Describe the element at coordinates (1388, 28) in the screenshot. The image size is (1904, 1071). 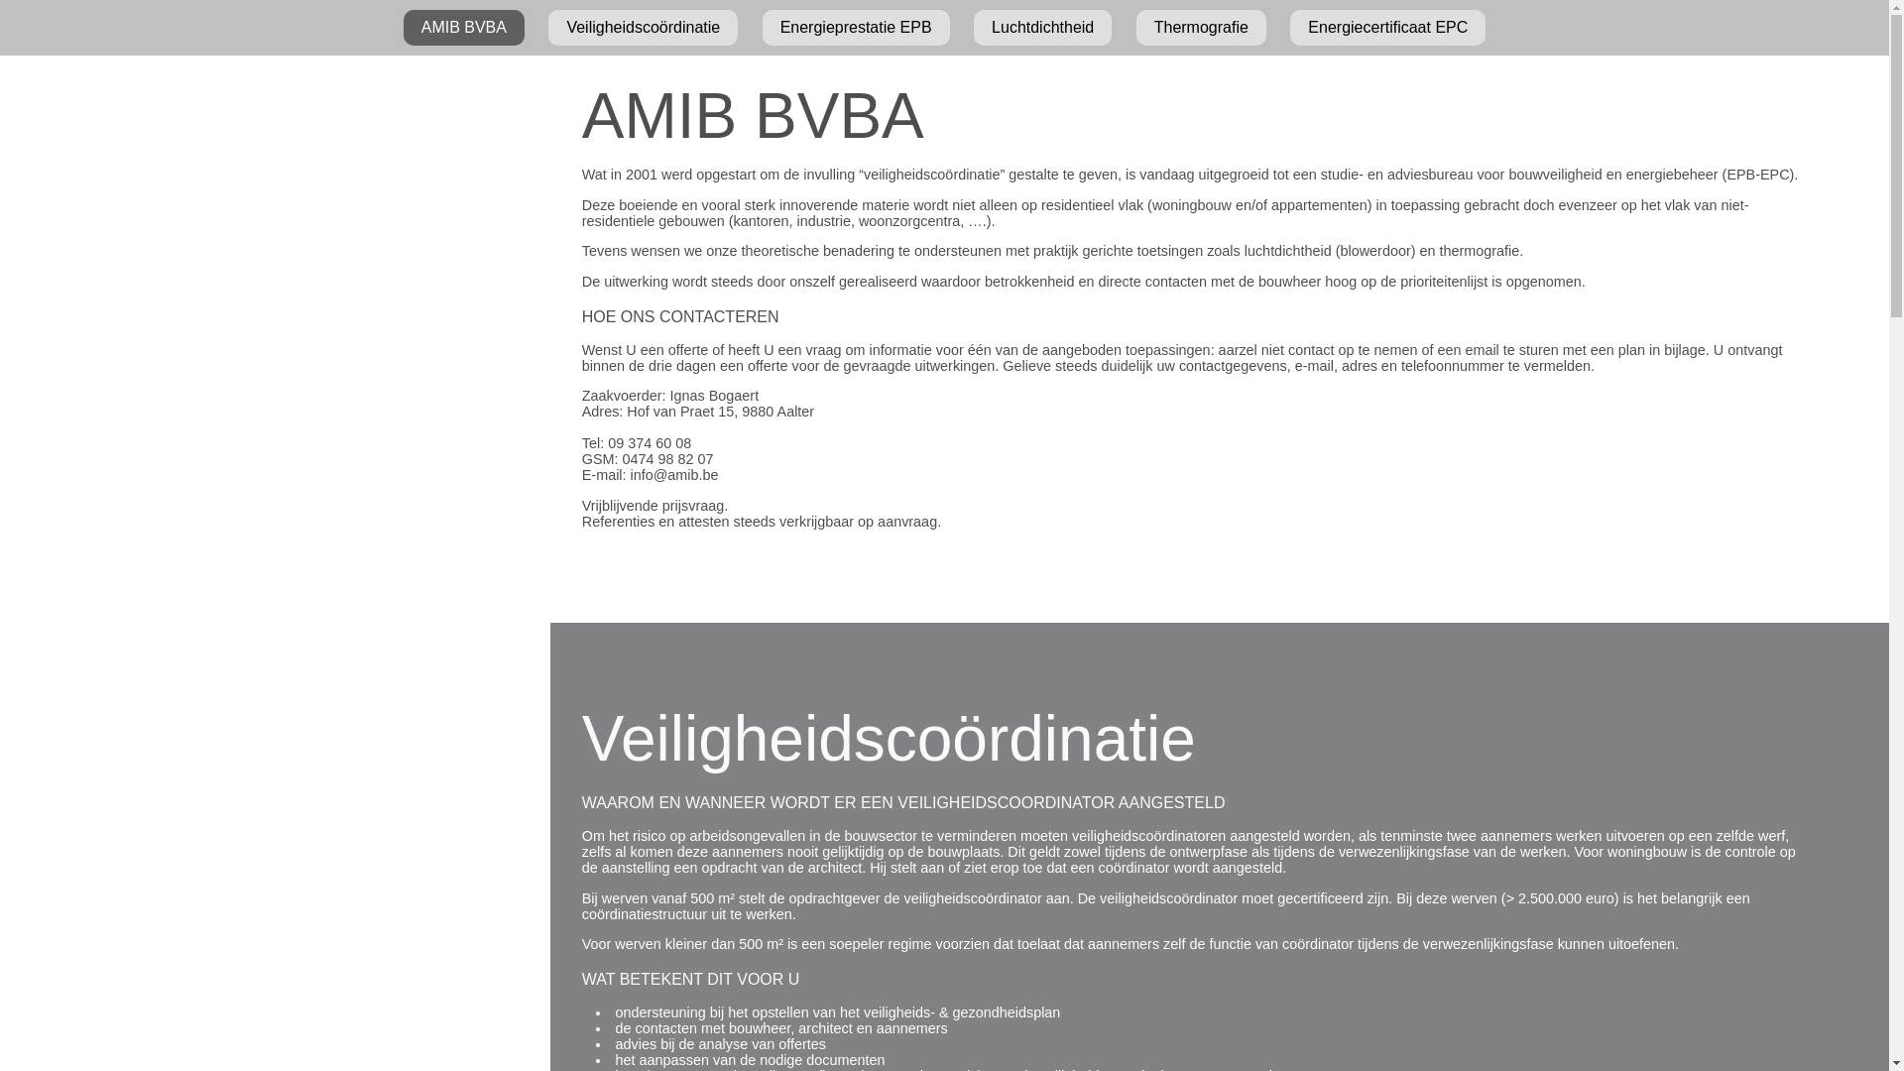
I see `Energiecertificaat EPC` at that location.